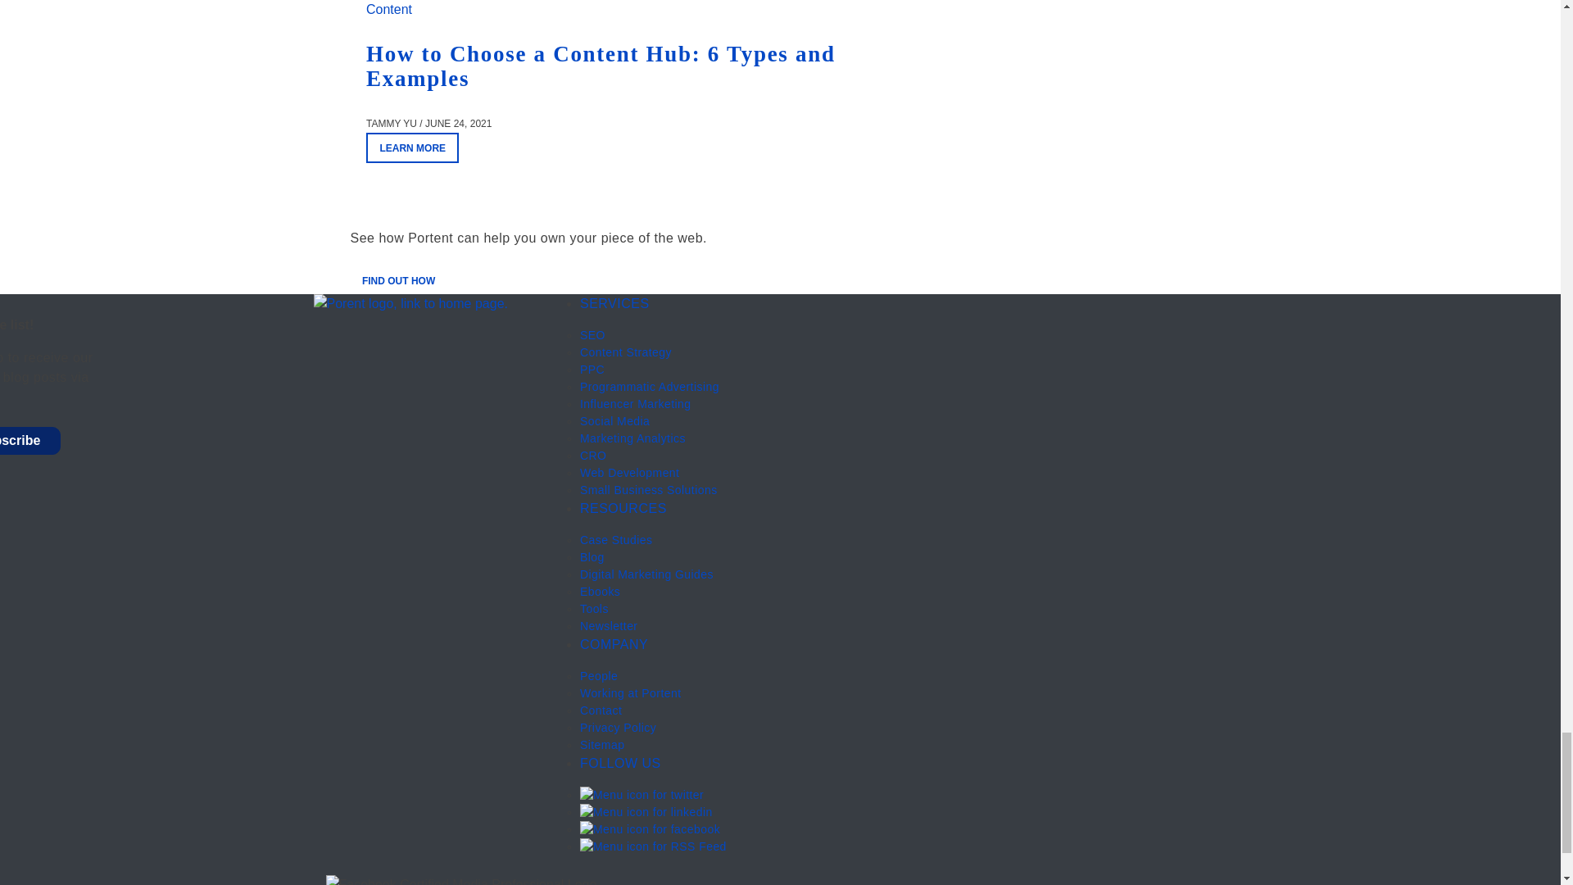 The width and height of the screenshot is (1573, 885). What do you see at coordinates (413, 147) in the screenshot?
I see `Read article` at bounding box center [413, 147].